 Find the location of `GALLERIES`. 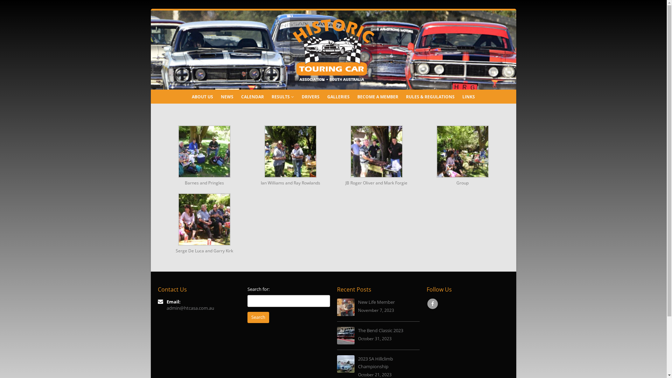

GALLERIES is located at coordinates (338, 97).